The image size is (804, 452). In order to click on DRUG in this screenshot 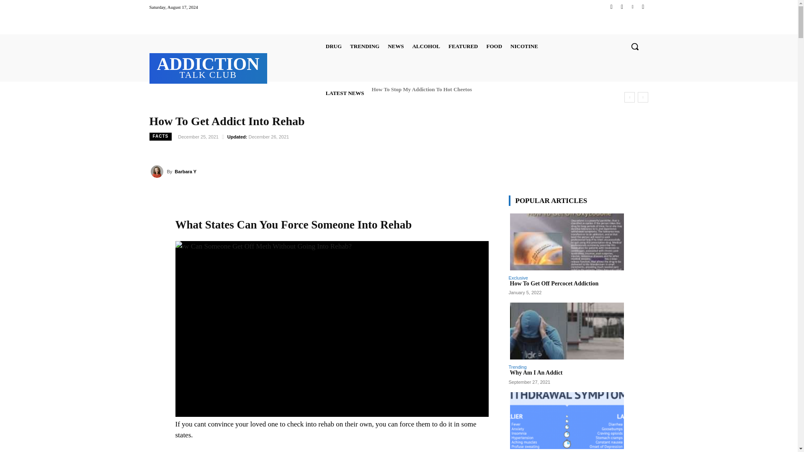, I will do `click(333, 46)`.